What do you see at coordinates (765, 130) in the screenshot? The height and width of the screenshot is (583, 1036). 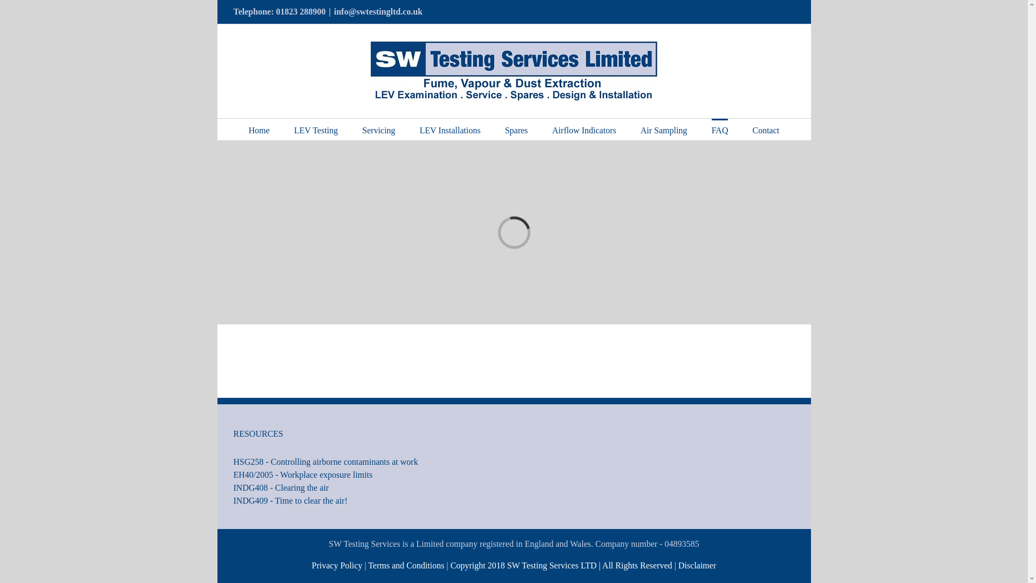 I see `Contact` at bounding box center [765, 130].